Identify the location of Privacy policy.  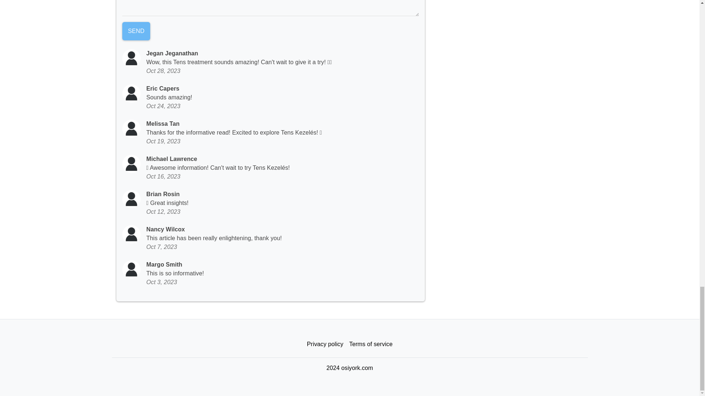
(325, 344).